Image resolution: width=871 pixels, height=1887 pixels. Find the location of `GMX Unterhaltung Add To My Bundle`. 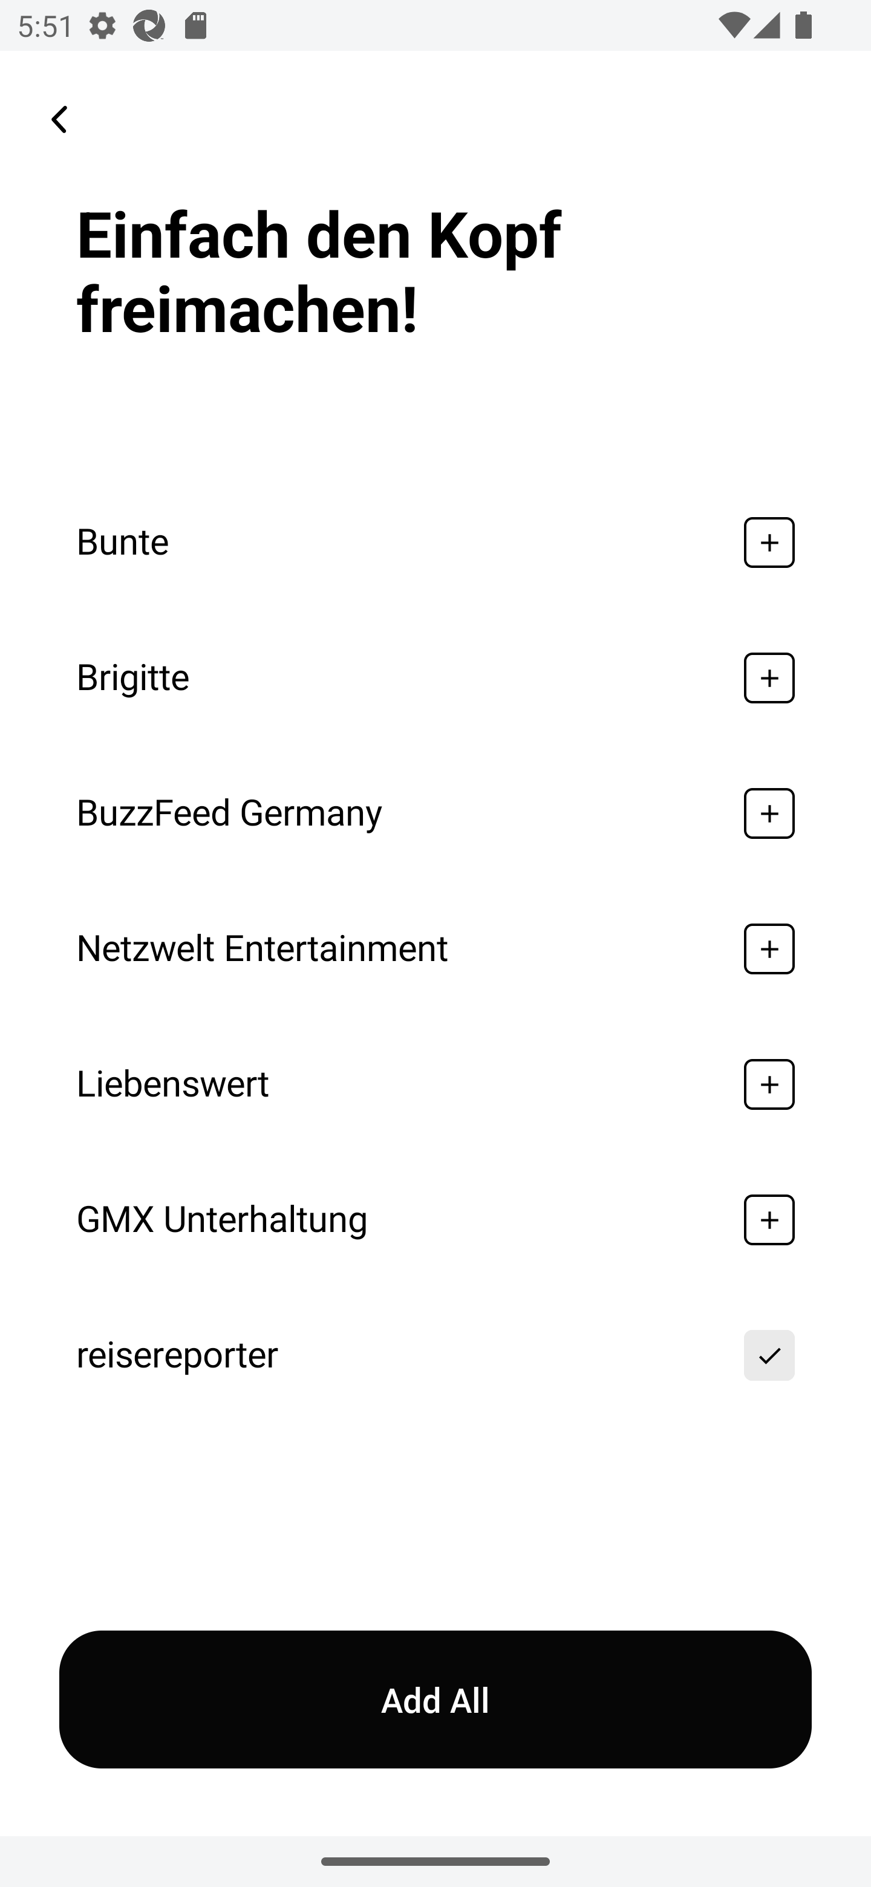

GMX Unterhaltung Add To My Bundle is located at coordinates (435, 1219).